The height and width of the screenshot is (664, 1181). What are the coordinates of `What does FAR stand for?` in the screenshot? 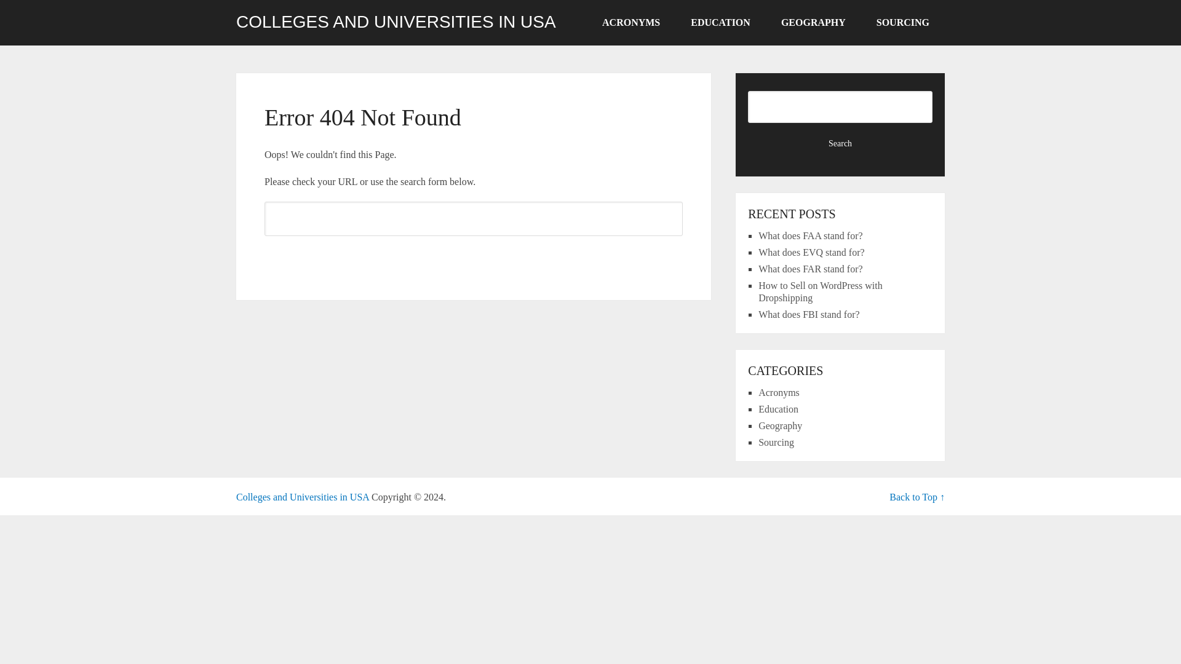 It's located at (809, 269).